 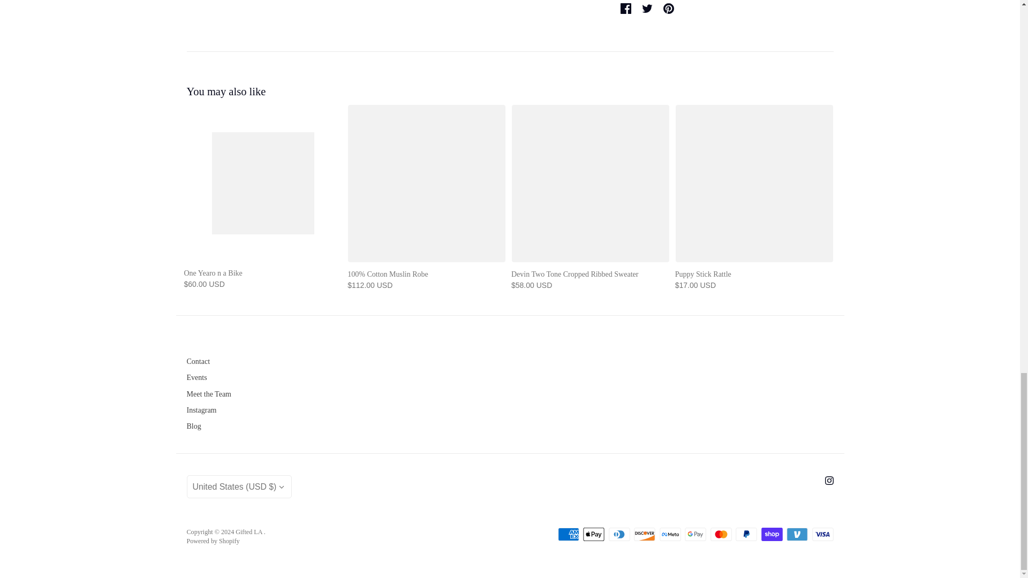 I want to click on Apple Pay, so click(x=593, y=534).